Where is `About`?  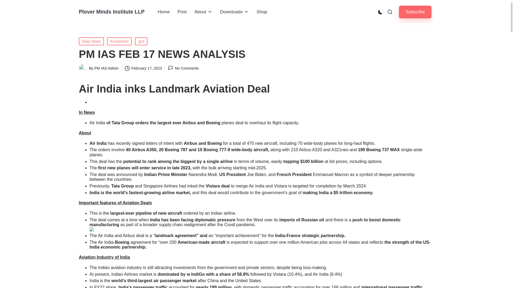
About is located at coordinates (203, 12).